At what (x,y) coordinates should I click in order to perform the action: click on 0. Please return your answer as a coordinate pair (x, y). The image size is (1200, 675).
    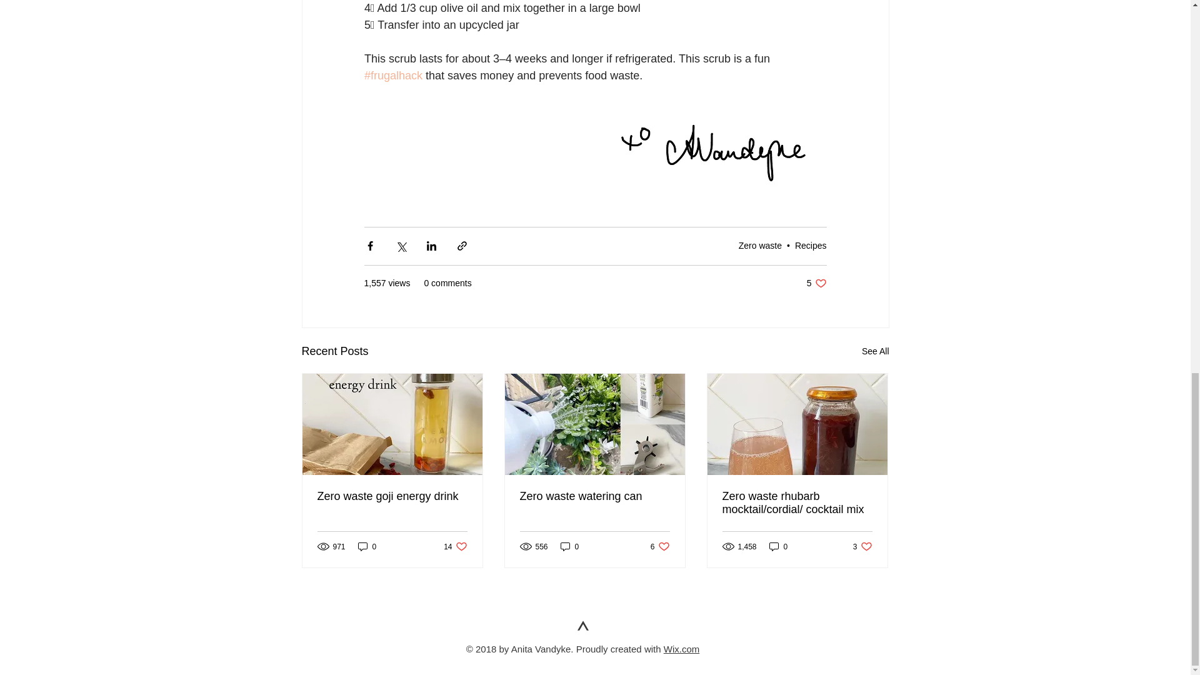
    Looking at the image, I should click on (570, 546).